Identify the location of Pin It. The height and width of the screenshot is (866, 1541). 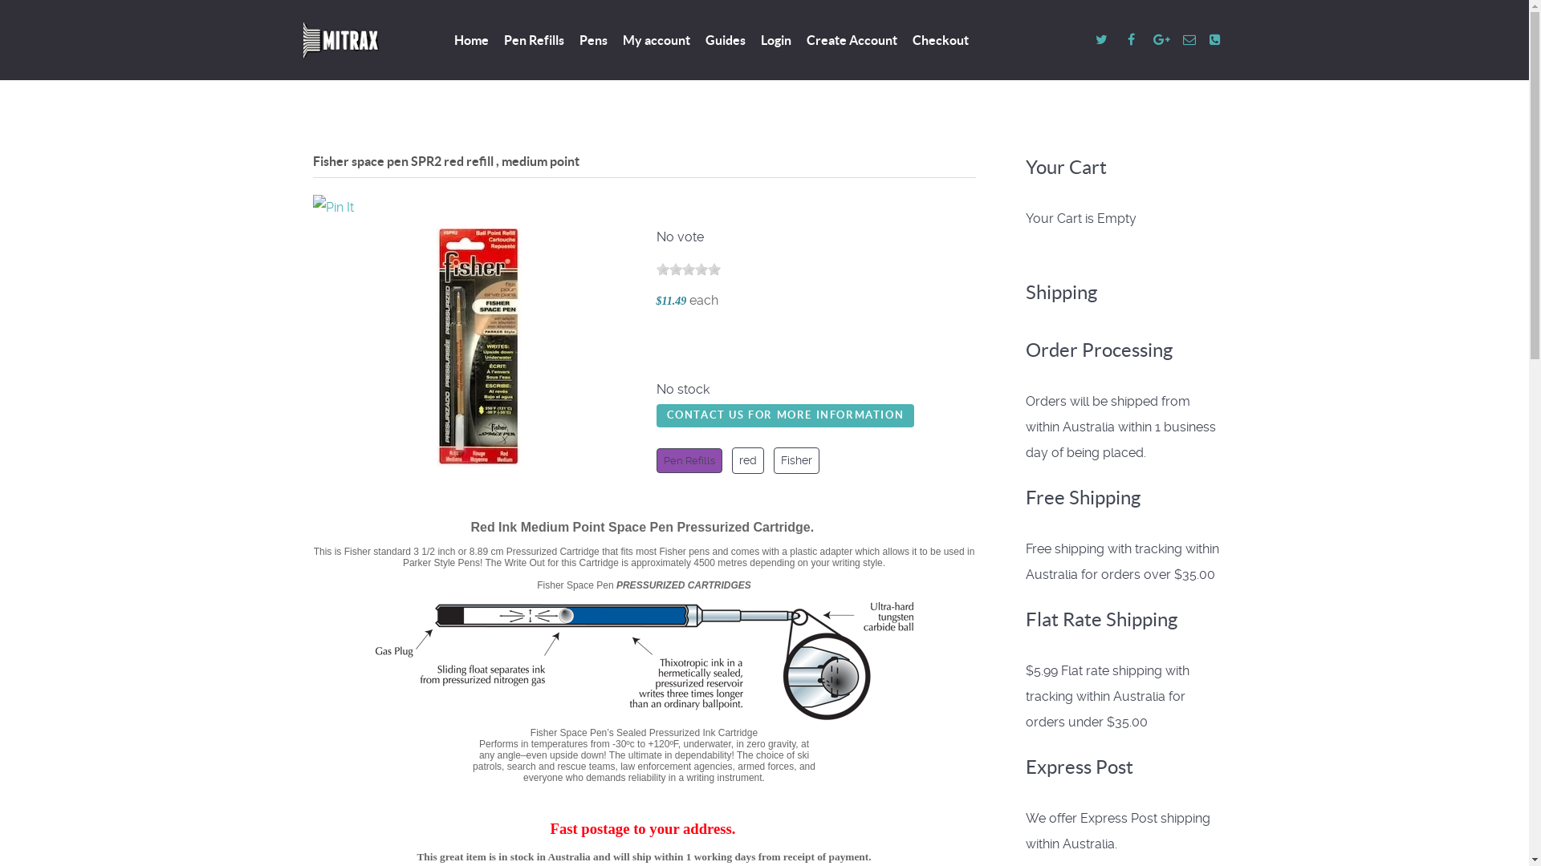
(334, 208).